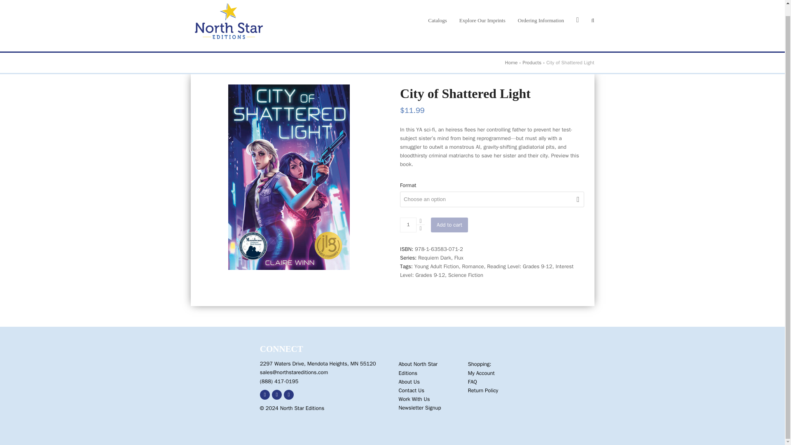  Describe the element at coordinates (473, 266) in the screenshot. I see `Romance` at that location.